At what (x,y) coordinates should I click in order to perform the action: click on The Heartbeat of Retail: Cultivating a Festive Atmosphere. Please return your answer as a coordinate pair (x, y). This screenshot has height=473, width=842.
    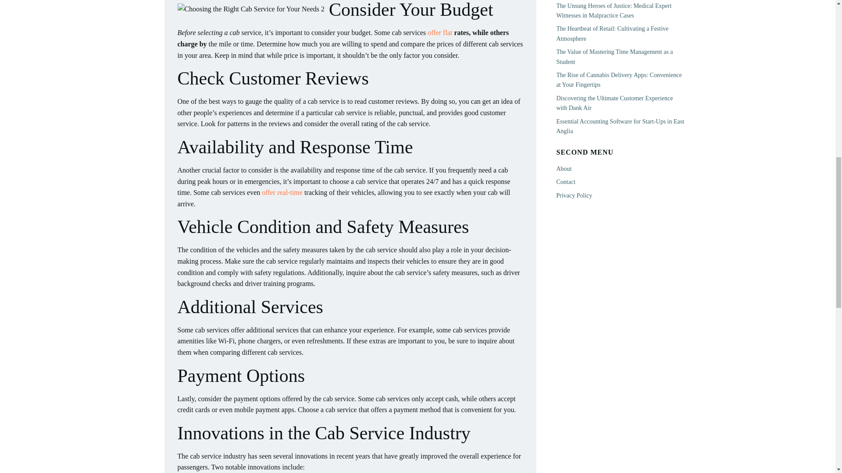
    Looking at the image, I should click on (612, 33).